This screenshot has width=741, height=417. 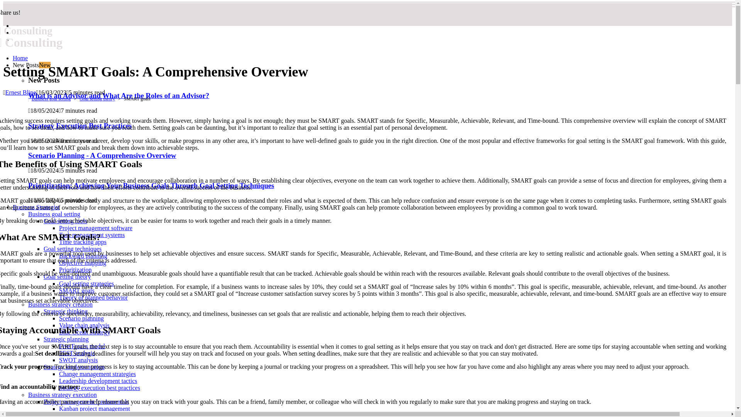 I want to click on Backward planning, so click(x=83, y=256).